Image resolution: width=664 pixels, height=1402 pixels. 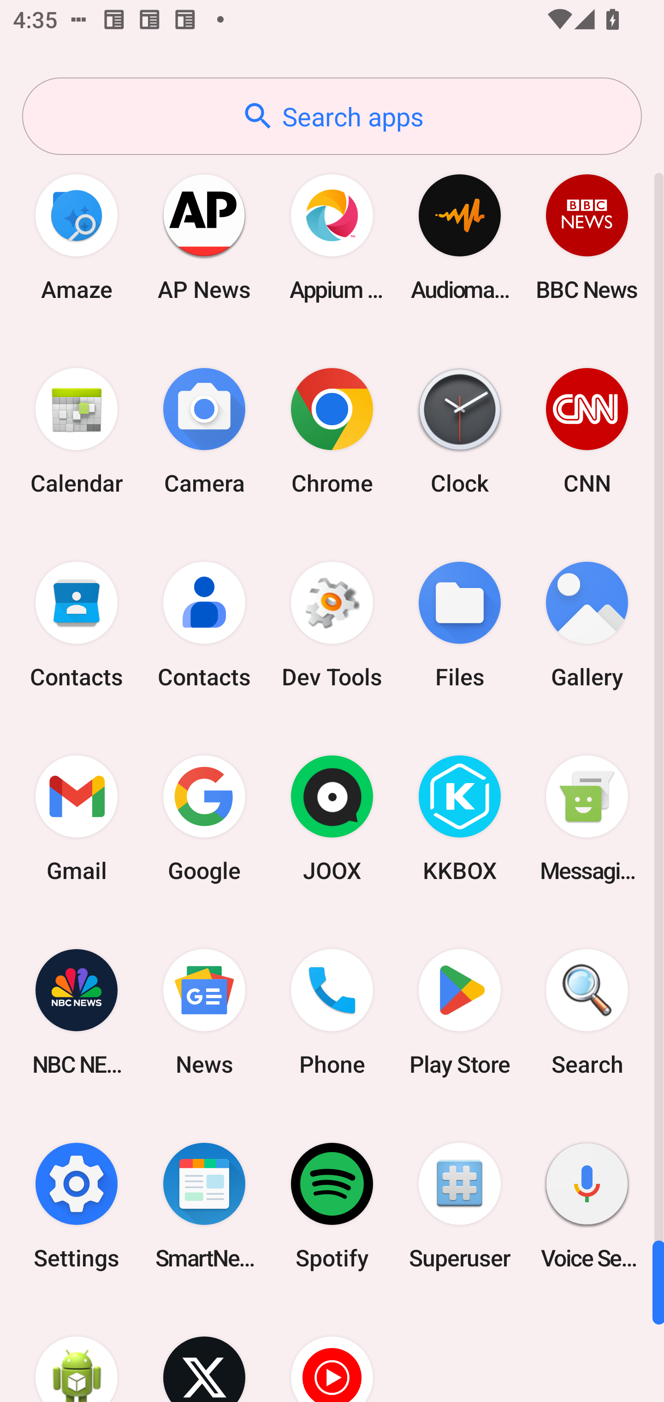 What do you see at coordinates (587, 1206) in the screenshot?
I see `Voice Search` at bounding box center [587, 1206].